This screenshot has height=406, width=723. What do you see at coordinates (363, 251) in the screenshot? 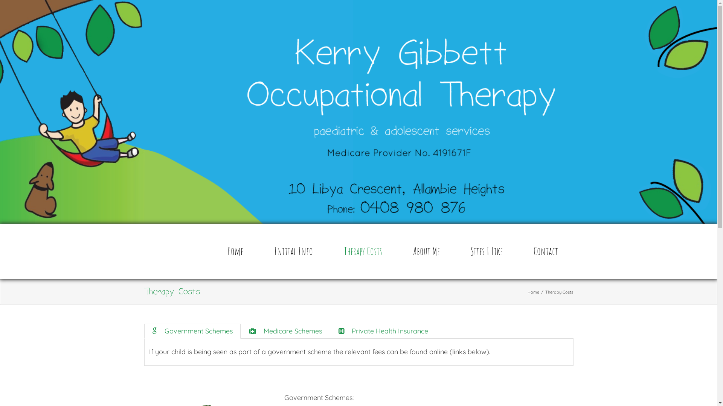
I see `Therapy Costs` at bounding box center [363, 251].